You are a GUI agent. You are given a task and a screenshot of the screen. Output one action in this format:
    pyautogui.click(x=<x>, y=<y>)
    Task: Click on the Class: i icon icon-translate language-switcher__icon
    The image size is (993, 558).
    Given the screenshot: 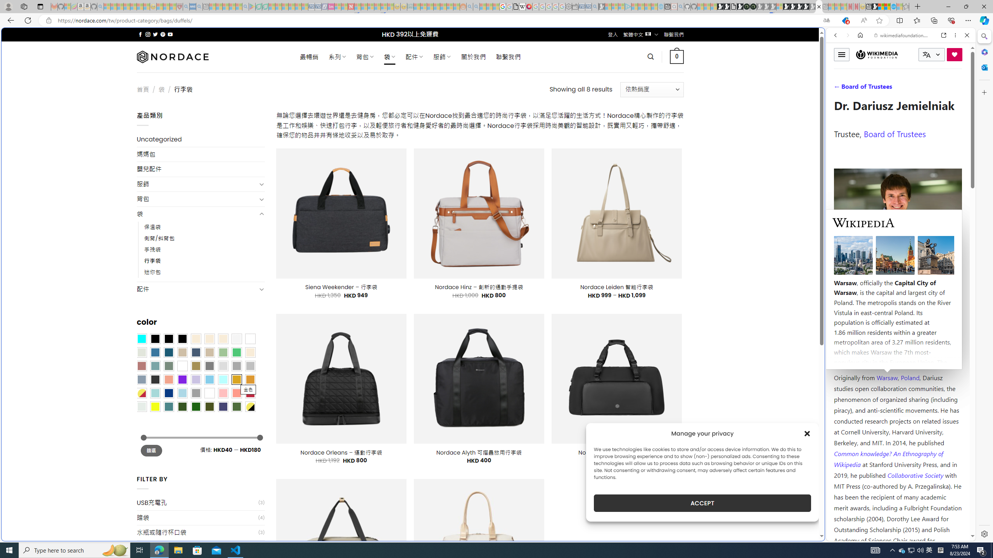 What is the action you would take?
    pyautogui.click(x=926, y=55)
    